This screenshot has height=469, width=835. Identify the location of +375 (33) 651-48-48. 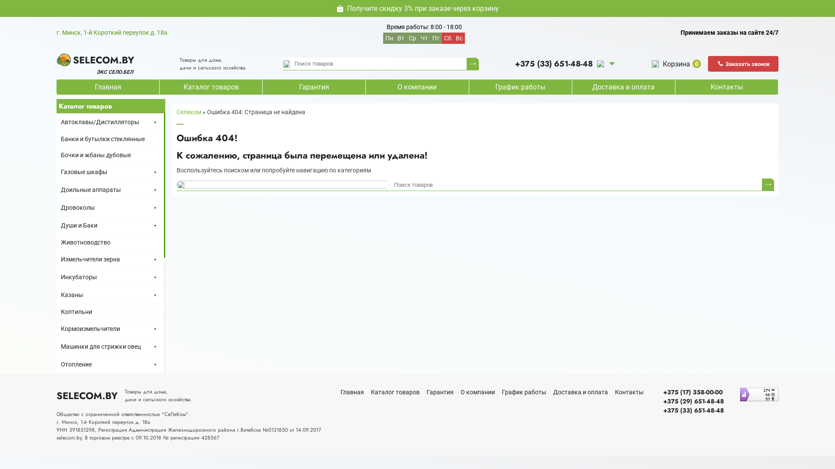
(694, 411).